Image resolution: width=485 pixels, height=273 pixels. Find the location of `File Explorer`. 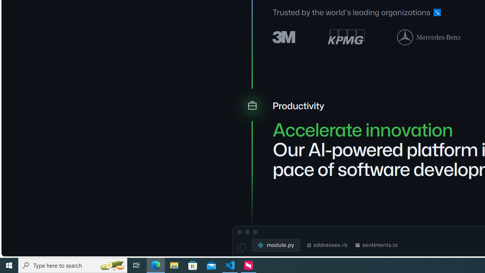

File Explorer is located at coordinates (174, 265).